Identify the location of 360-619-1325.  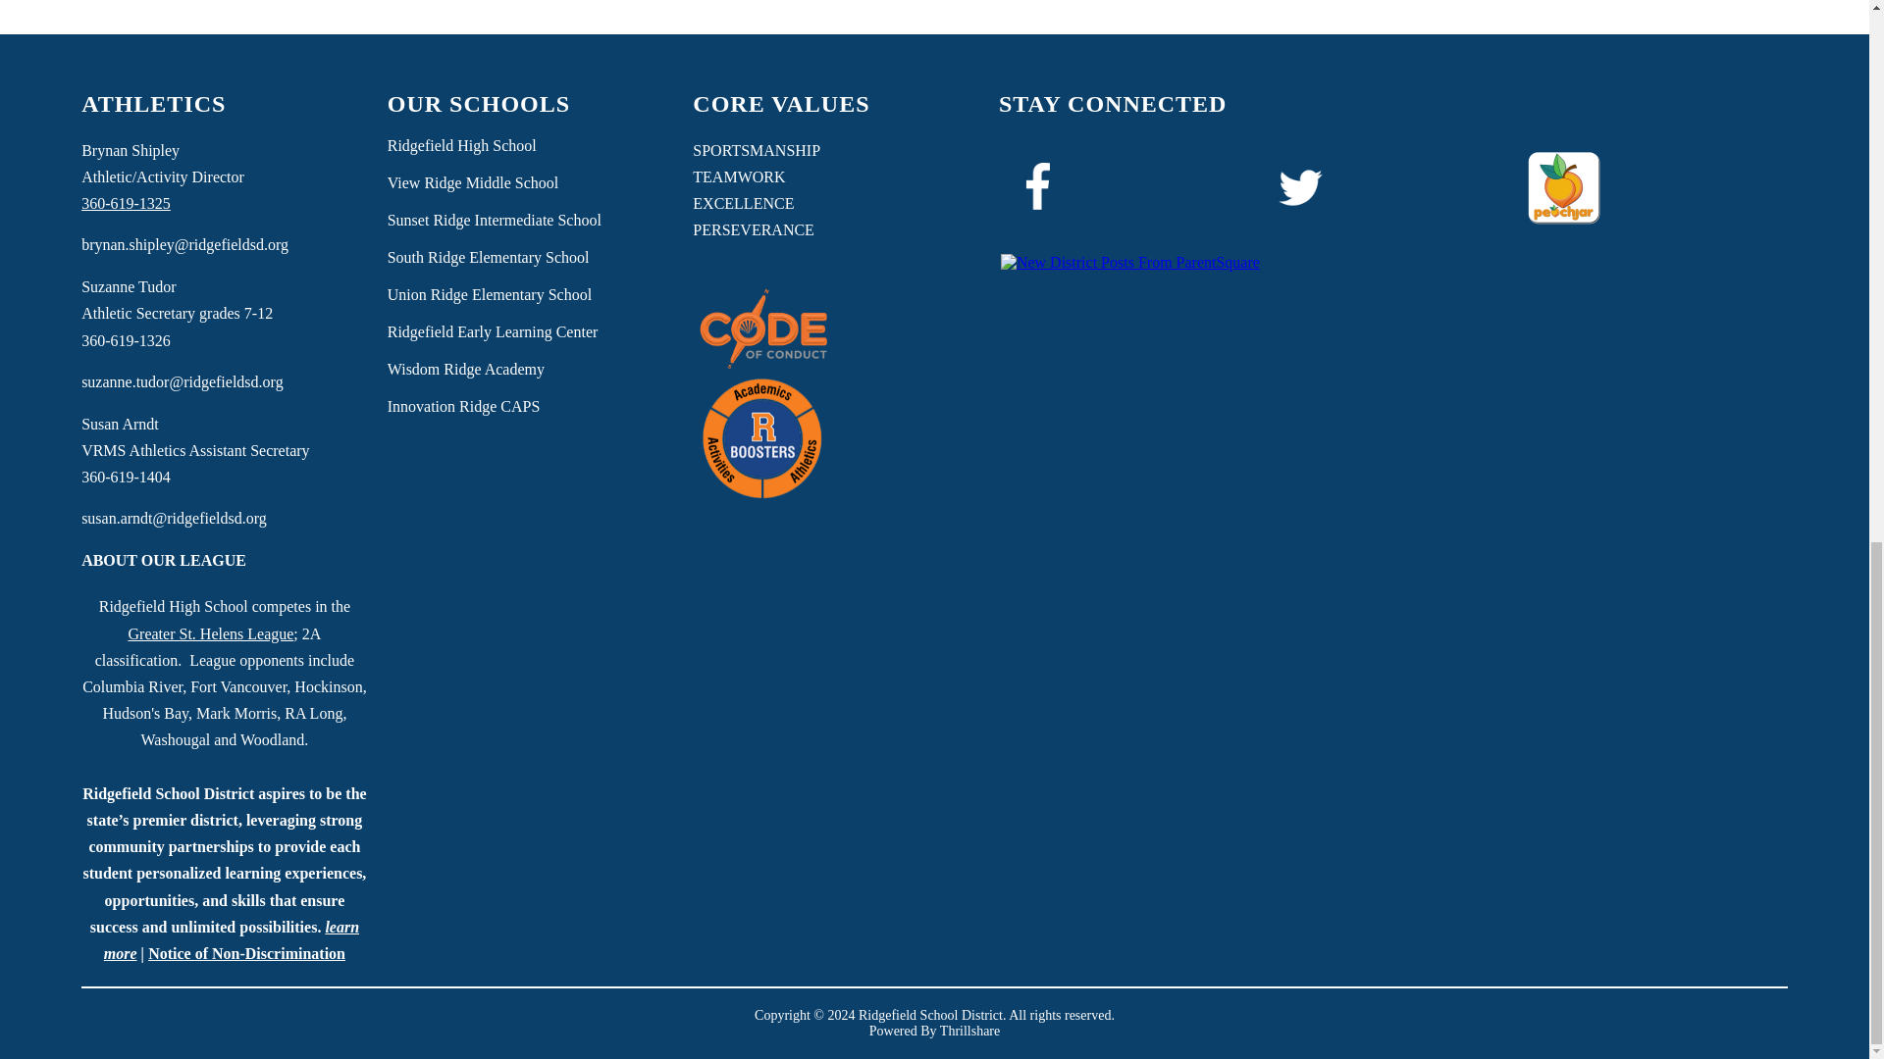
(126, 203).